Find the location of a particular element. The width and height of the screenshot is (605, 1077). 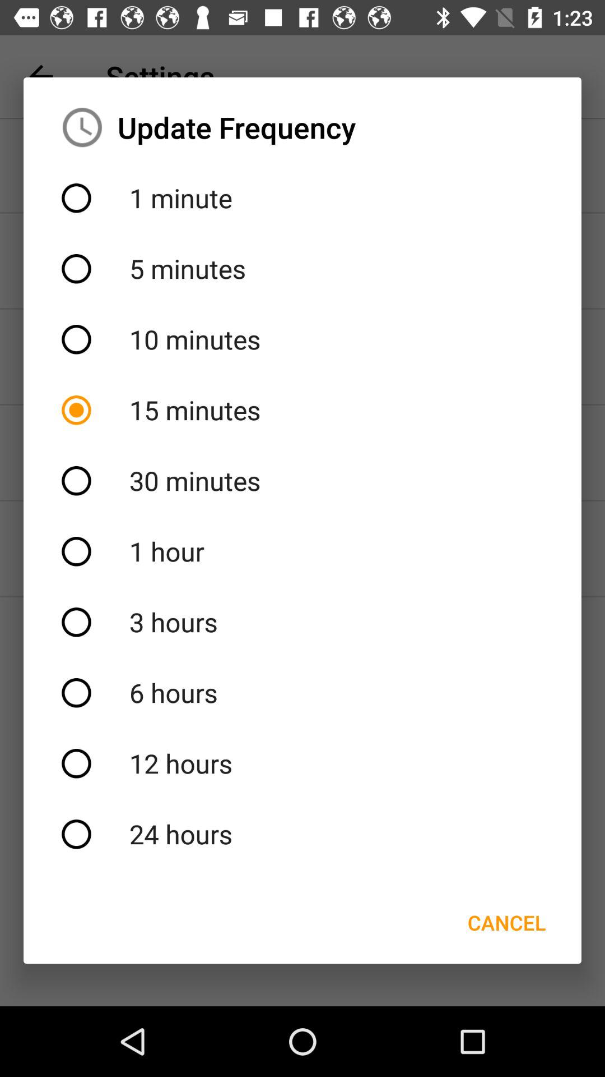

press the 30 minutes item is located at coordinates (302, 481).